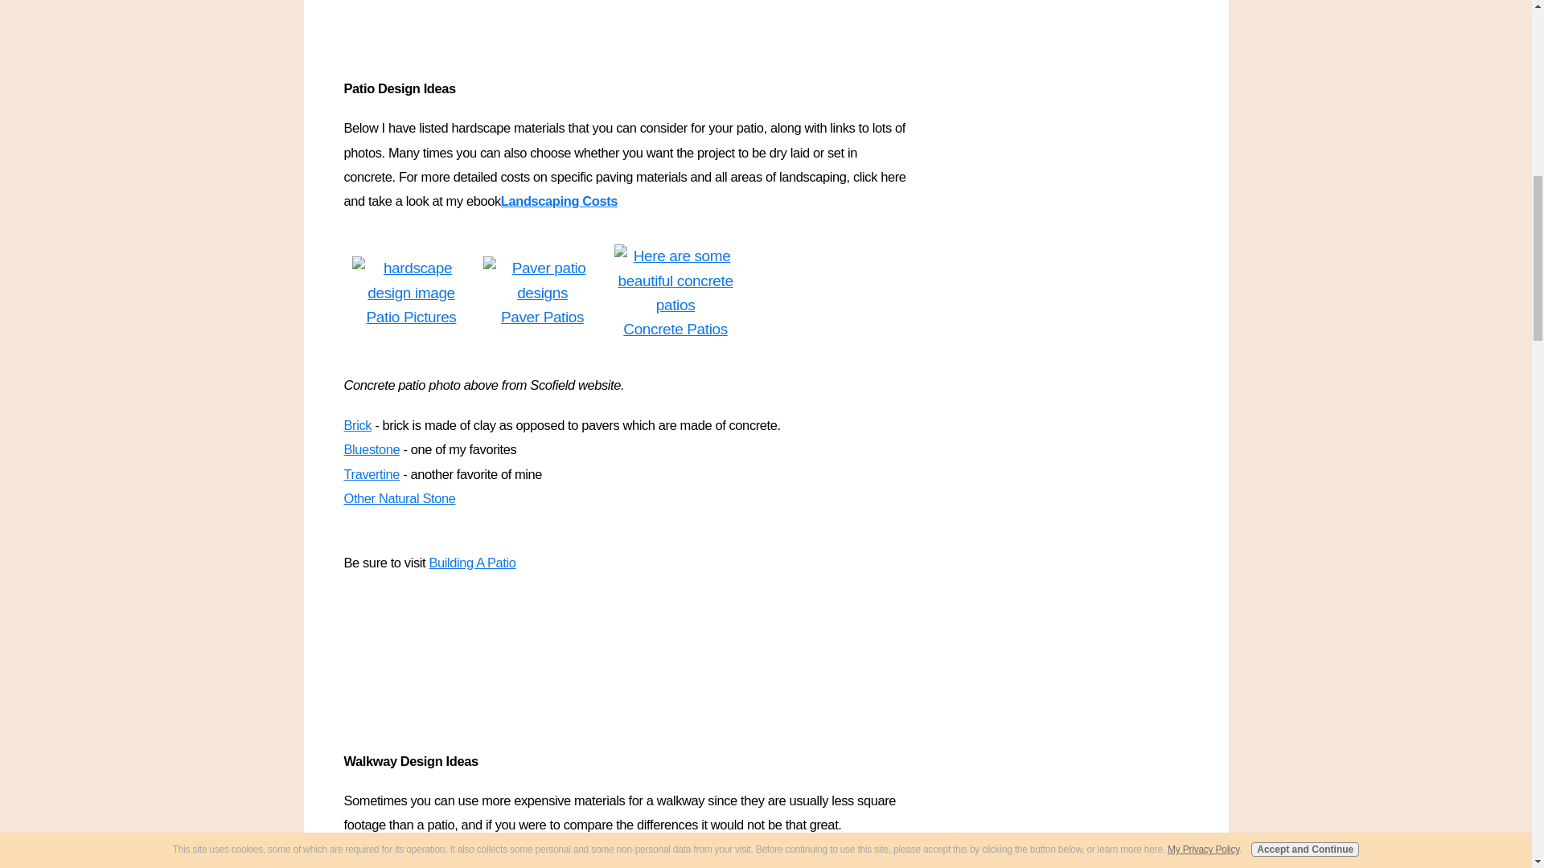 Image resolution: width=1544 pixels, height=868 pixels. What do you see at coordinates (675, 280) in the screenshot?
I see `go to the concrete patio page` at bounding box center [675, 280].